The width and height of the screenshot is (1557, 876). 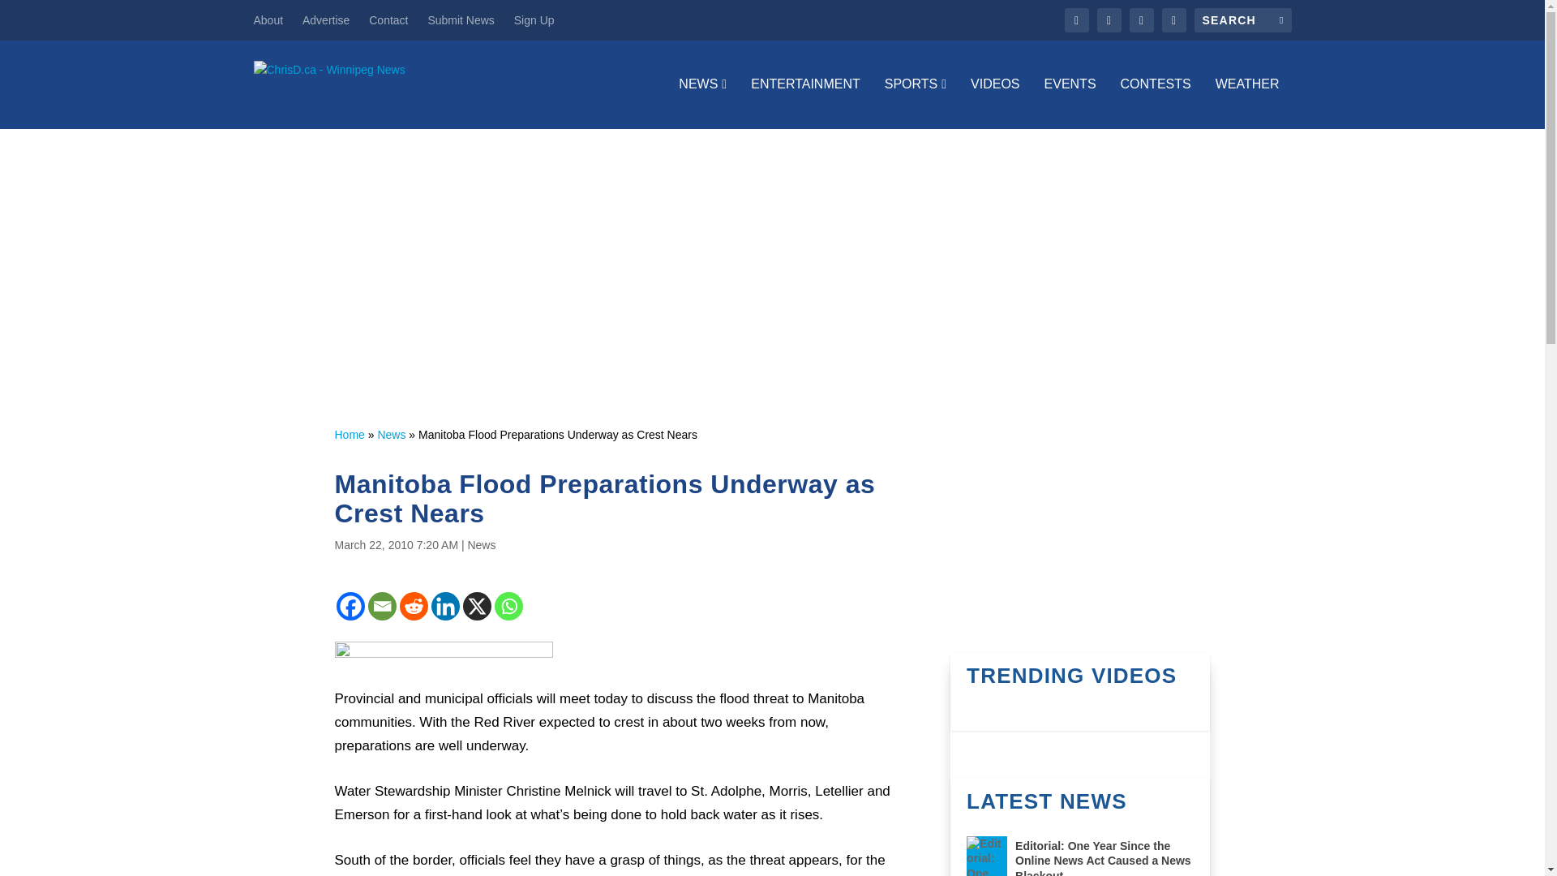 What do you see at coordinates (476, 606) in the screenshot?
I see `X` at bounding box center [476, 606].